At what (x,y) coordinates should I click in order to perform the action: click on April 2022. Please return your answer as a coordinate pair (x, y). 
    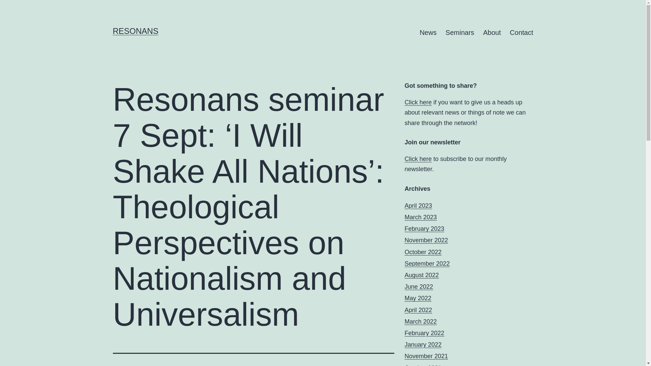
    Looking at the image, I should click on (418, 310).